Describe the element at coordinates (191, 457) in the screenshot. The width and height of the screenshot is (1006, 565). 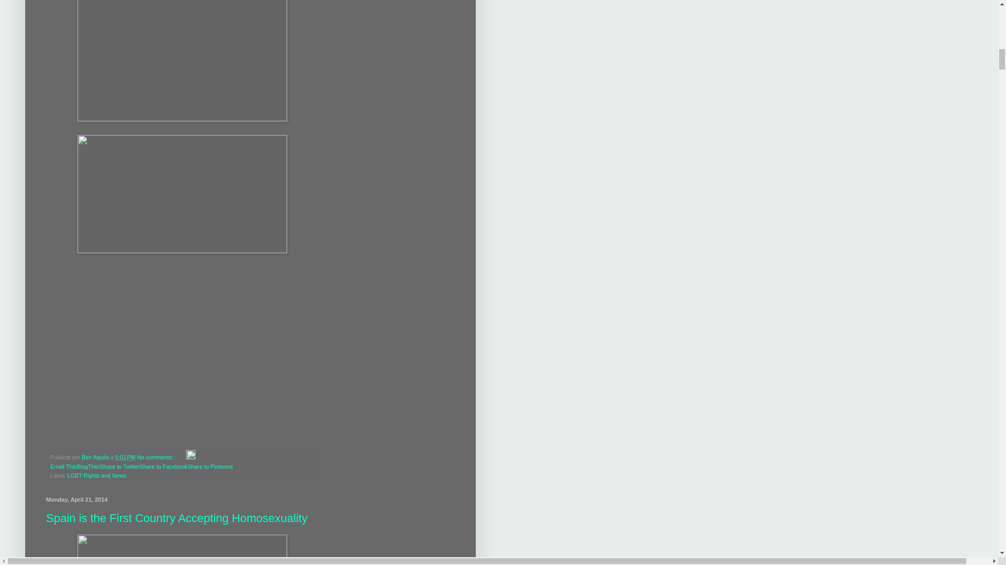
I see `Edit Post` at that location.